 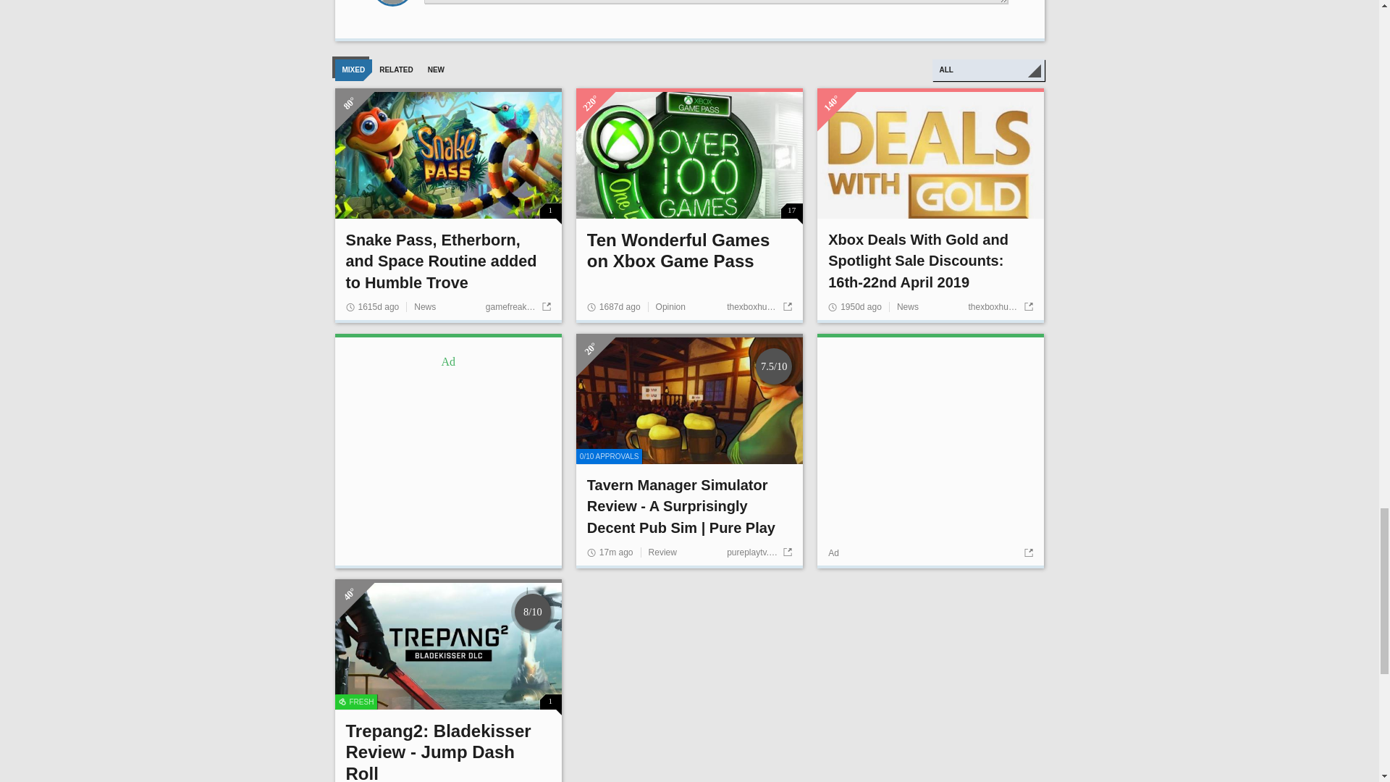 I want to click on Go to source, so click(x=1027, y=553).